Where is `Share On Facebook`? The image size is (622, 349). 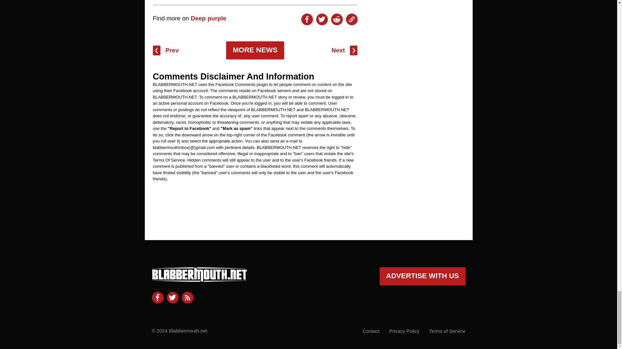
Share On Facebook is located at coordinates (307, 19).